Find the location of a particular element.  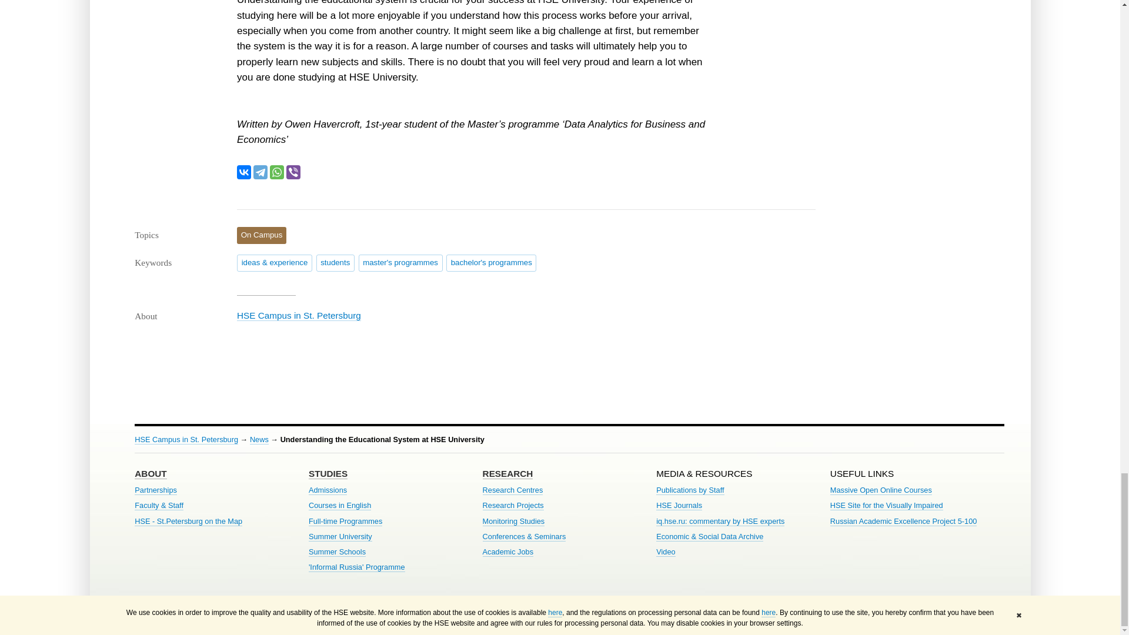

WhatsApp is located at coordinates (276, 172).